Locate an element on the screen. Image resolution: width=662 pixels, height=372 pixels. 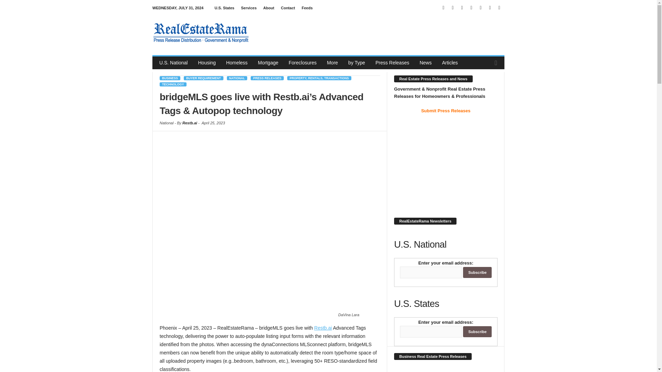
Pinterest is located at coordinates (471, 8).